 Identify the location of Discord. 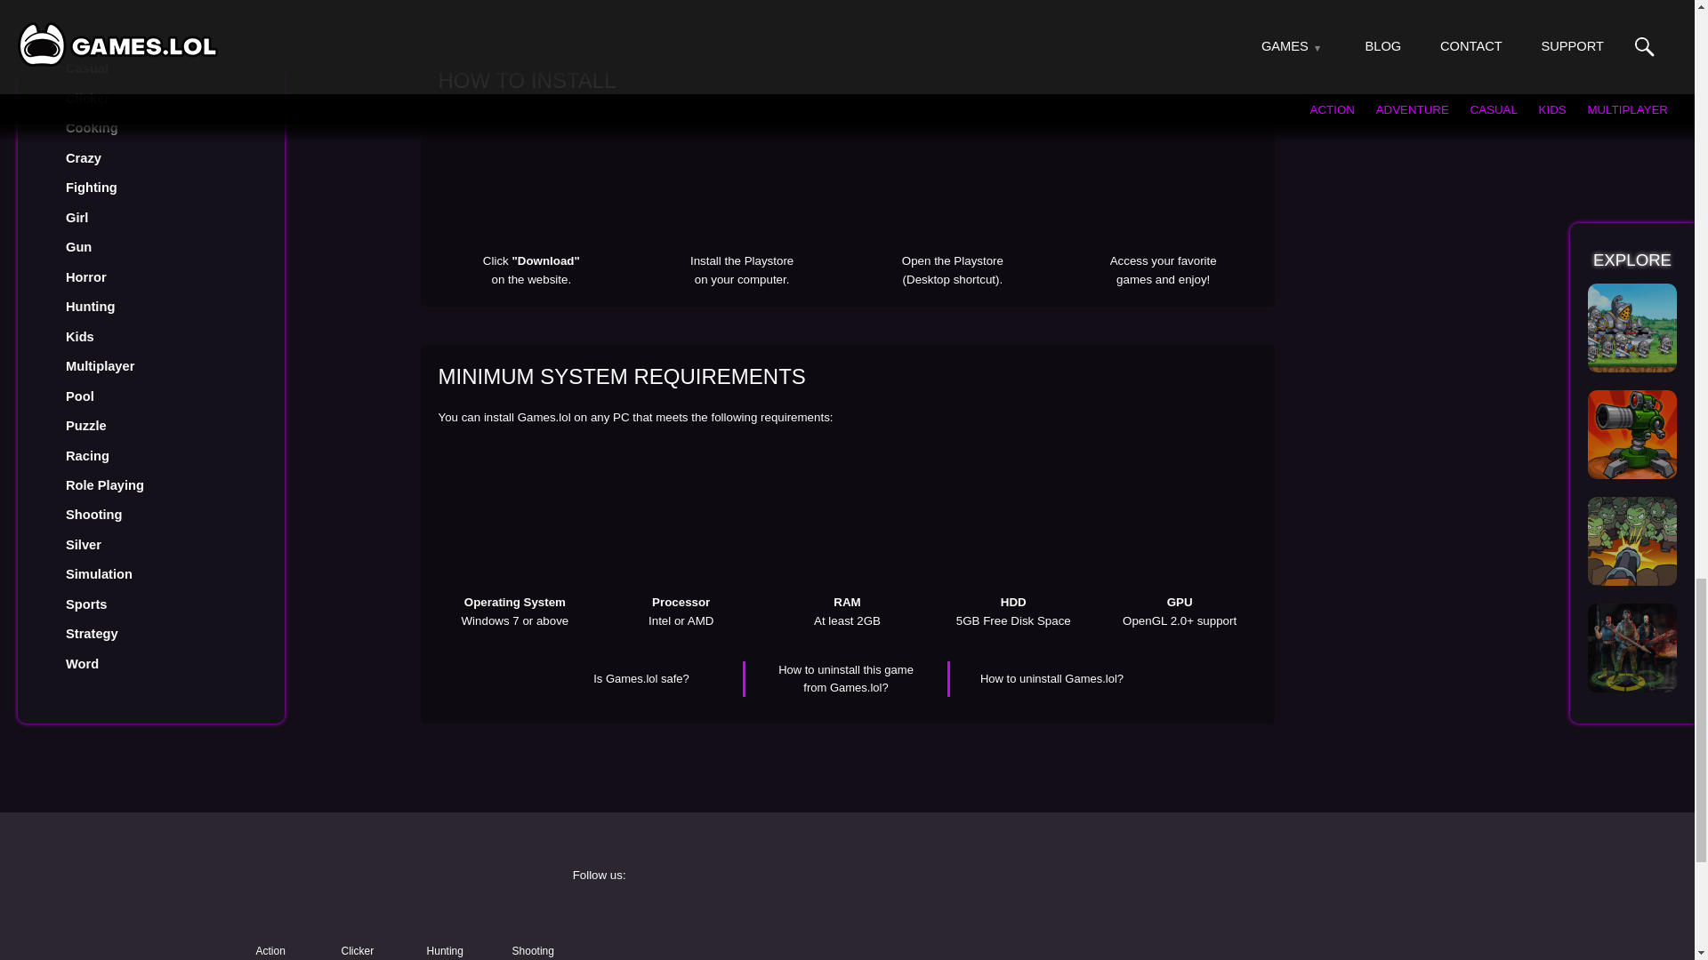
(984, 950).